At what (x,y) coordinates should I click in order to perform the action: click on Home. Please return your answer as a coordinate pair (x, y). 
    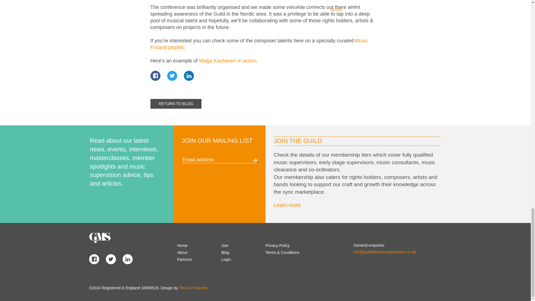
    Looking at the image, I should click on (182, 245).